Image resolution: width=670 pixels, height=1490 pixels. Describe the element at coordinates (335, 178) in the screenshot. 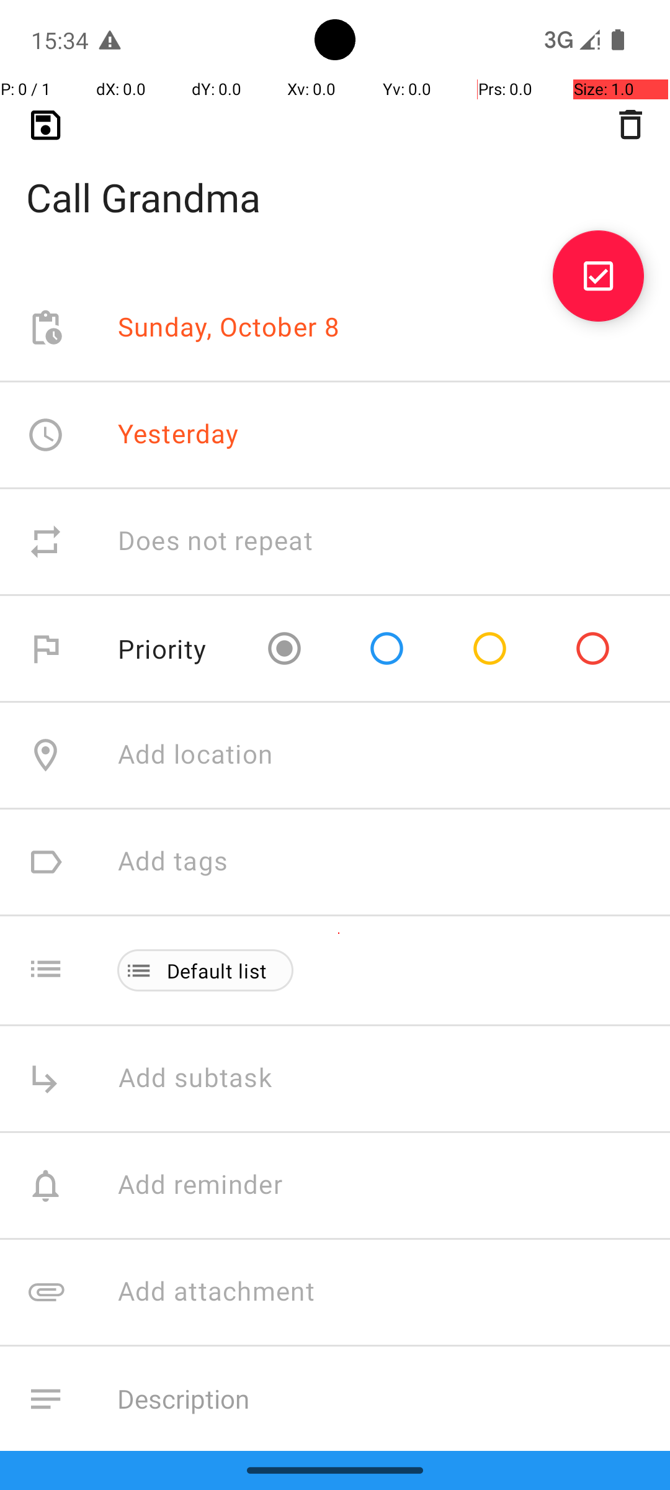

I see `Call Grandma` at that location.